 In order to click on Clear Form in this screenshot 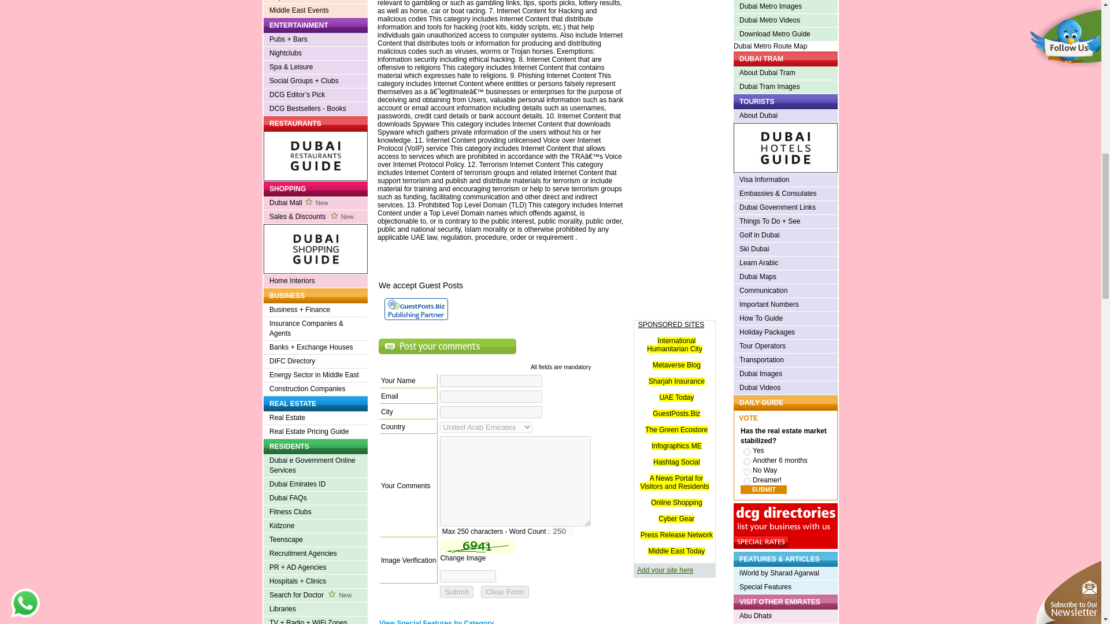, I will do `click(505, 592)`.